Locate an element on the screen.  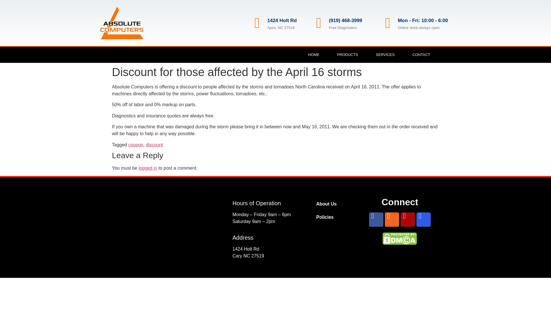
discount is located at coordinates (154, 145).